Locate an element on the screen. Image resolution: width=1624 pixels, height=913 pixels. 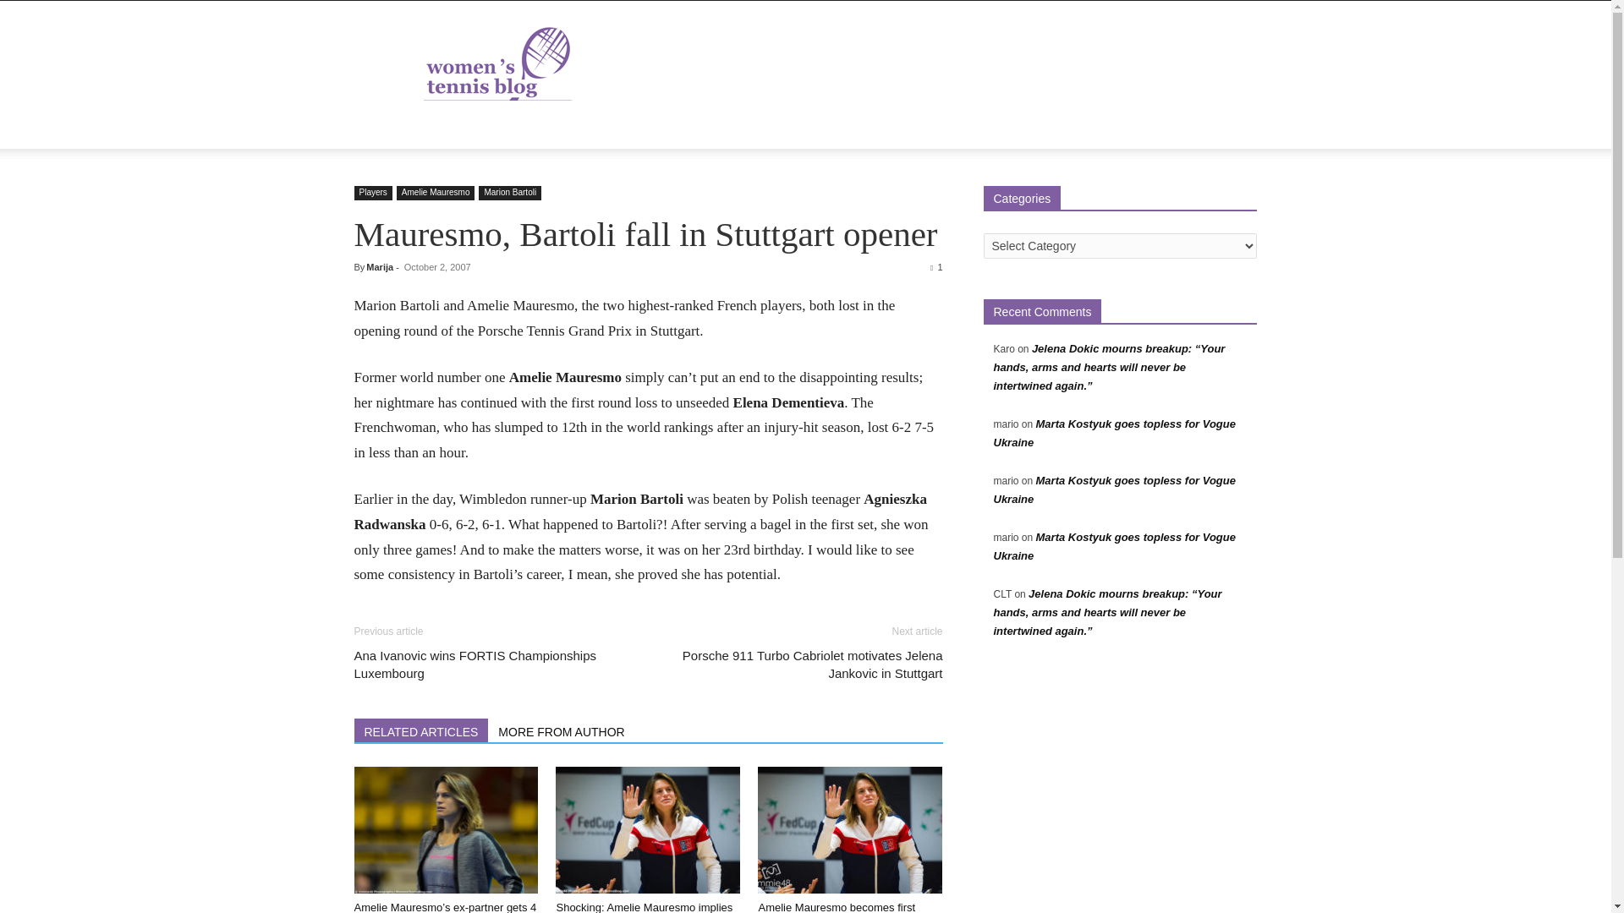
Home is located at coordinates (381, 128).